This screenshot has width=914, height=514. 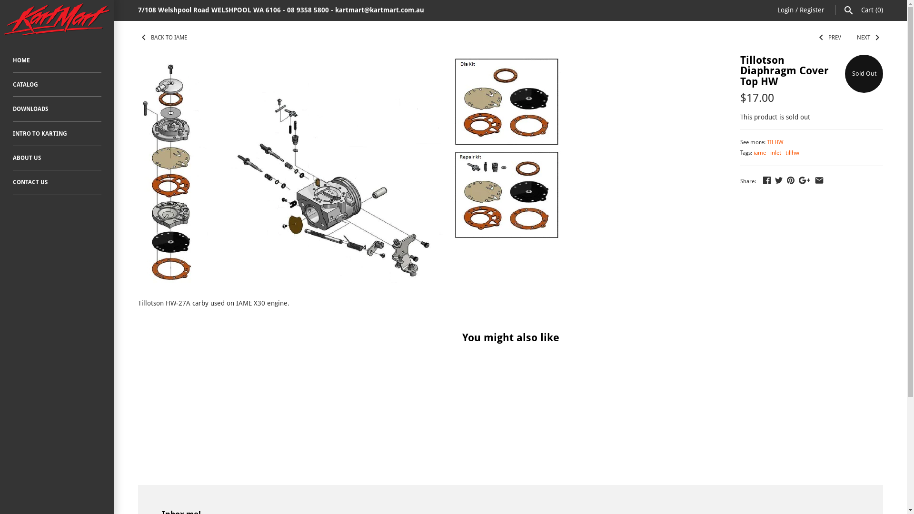 I want to click on Tillotson Diaphragm Cover Top HW, so click(x=349, y=60).